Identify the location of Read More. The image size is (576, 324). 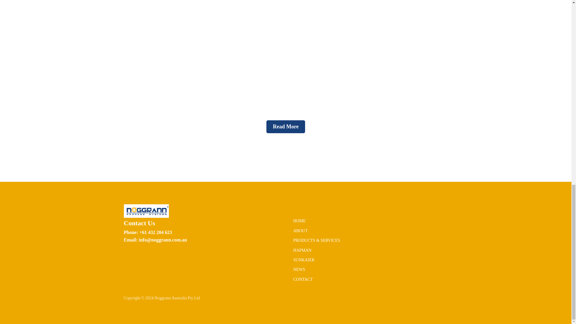
(285, 127).